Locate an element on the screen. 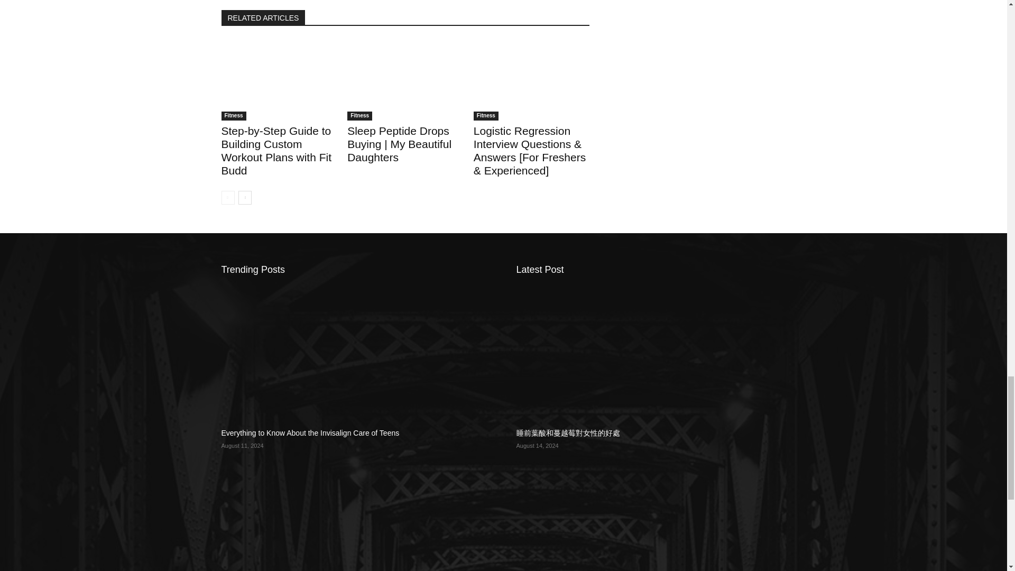 This screenshot has width=1015, height=571. Fitness is located at coordinates (486, 115).